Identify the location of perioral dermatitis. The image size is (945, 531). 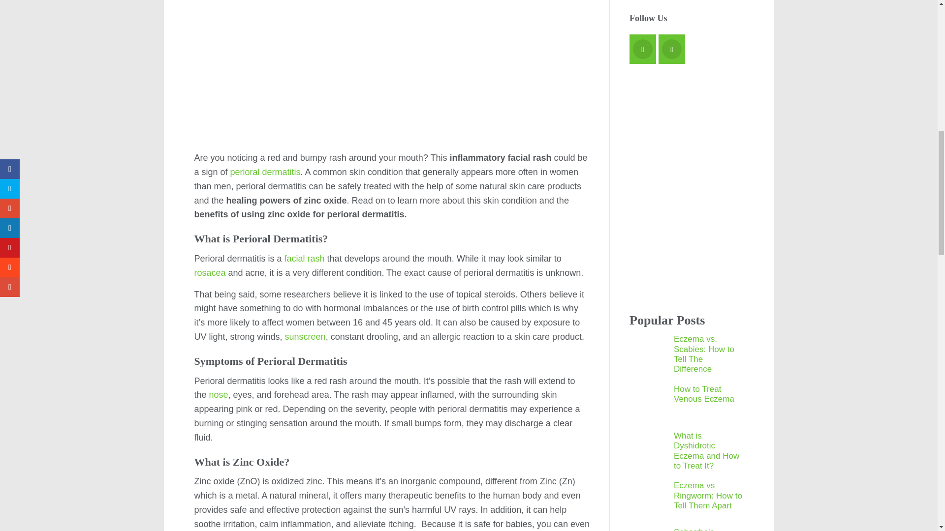
(265, 172).